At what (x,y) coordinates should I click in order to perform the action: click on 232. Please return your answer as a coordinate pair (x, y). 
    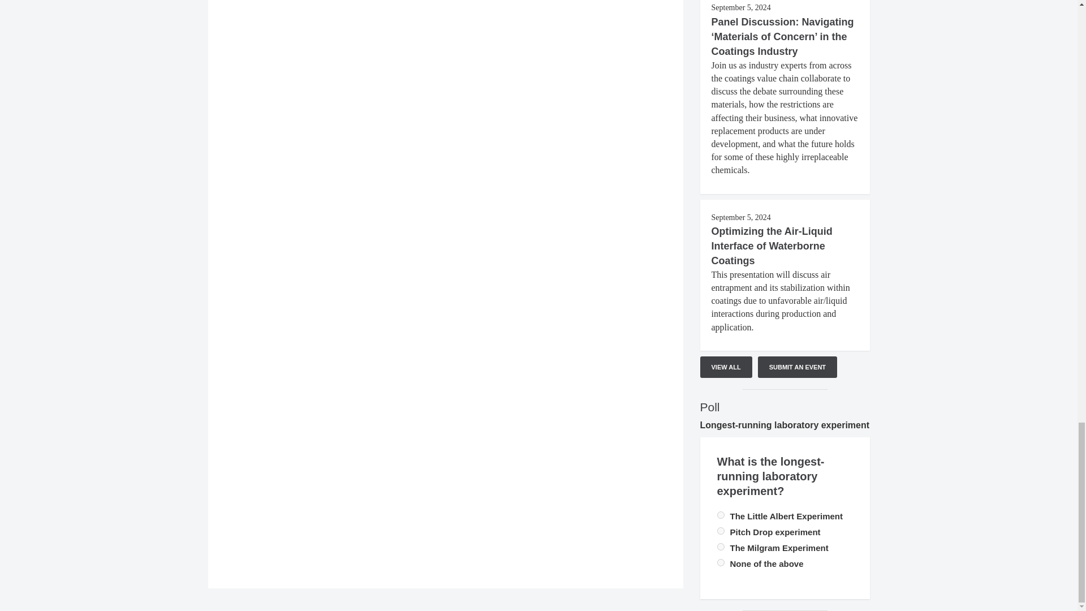
    Looking at the image, I should click on (721, 547).